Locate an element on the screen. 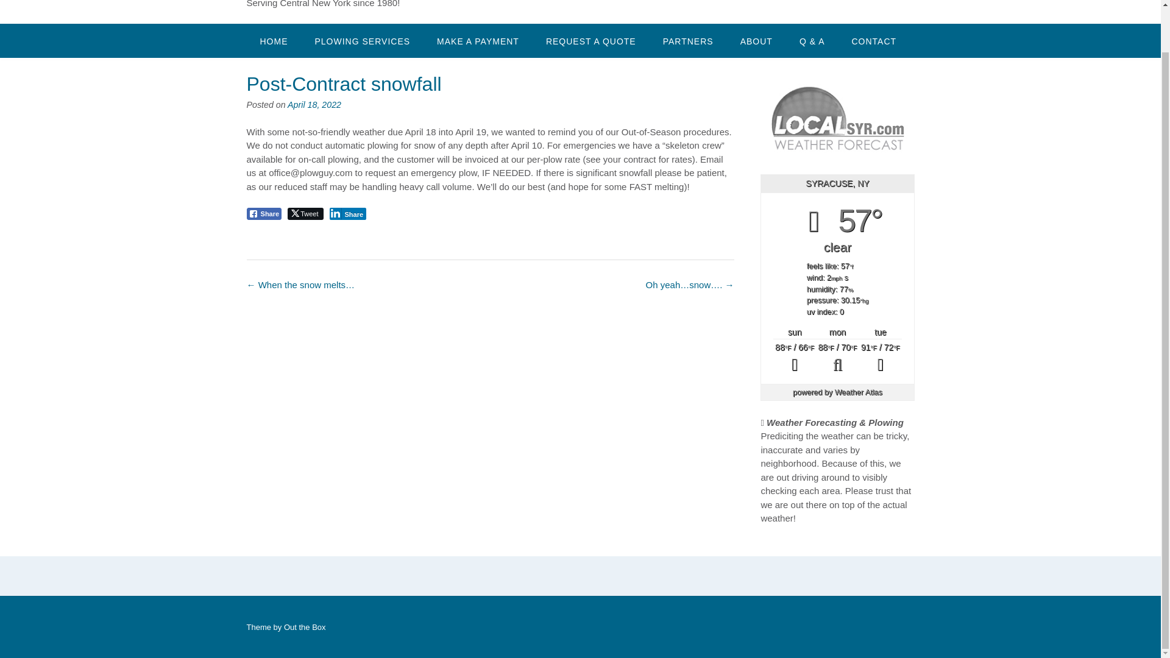 Image resolution: width=1170 pixels, height=658 pixels. Out the Box is located at coordinates (305, 626).